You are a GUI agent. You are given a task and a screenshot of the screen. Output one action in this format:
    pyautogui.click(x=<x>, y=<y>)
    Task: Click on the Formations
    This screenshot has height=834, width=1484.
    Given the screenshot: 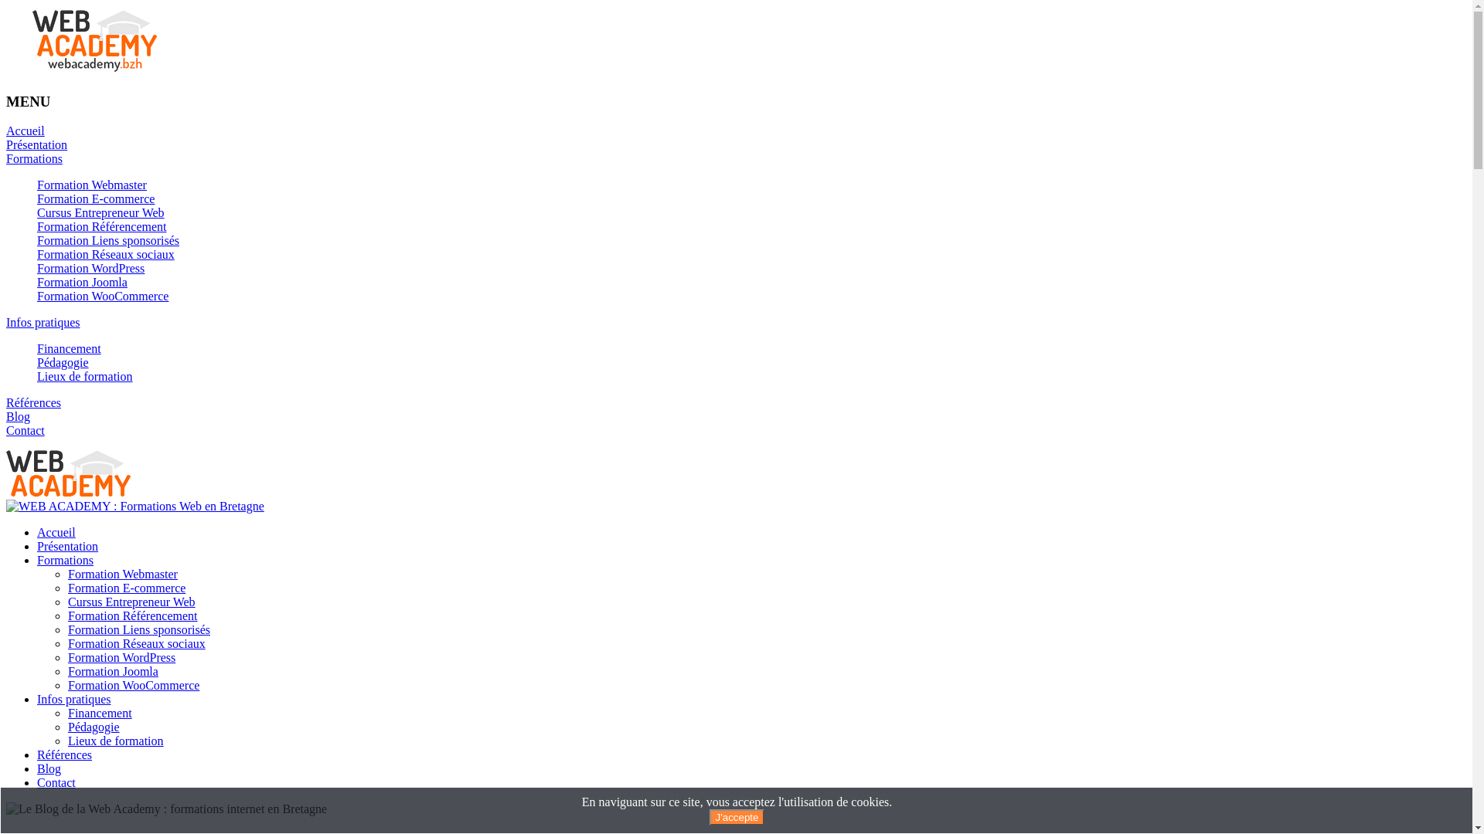 What is the action you would take?
    pyautogui.click(x=34, y=159)
    